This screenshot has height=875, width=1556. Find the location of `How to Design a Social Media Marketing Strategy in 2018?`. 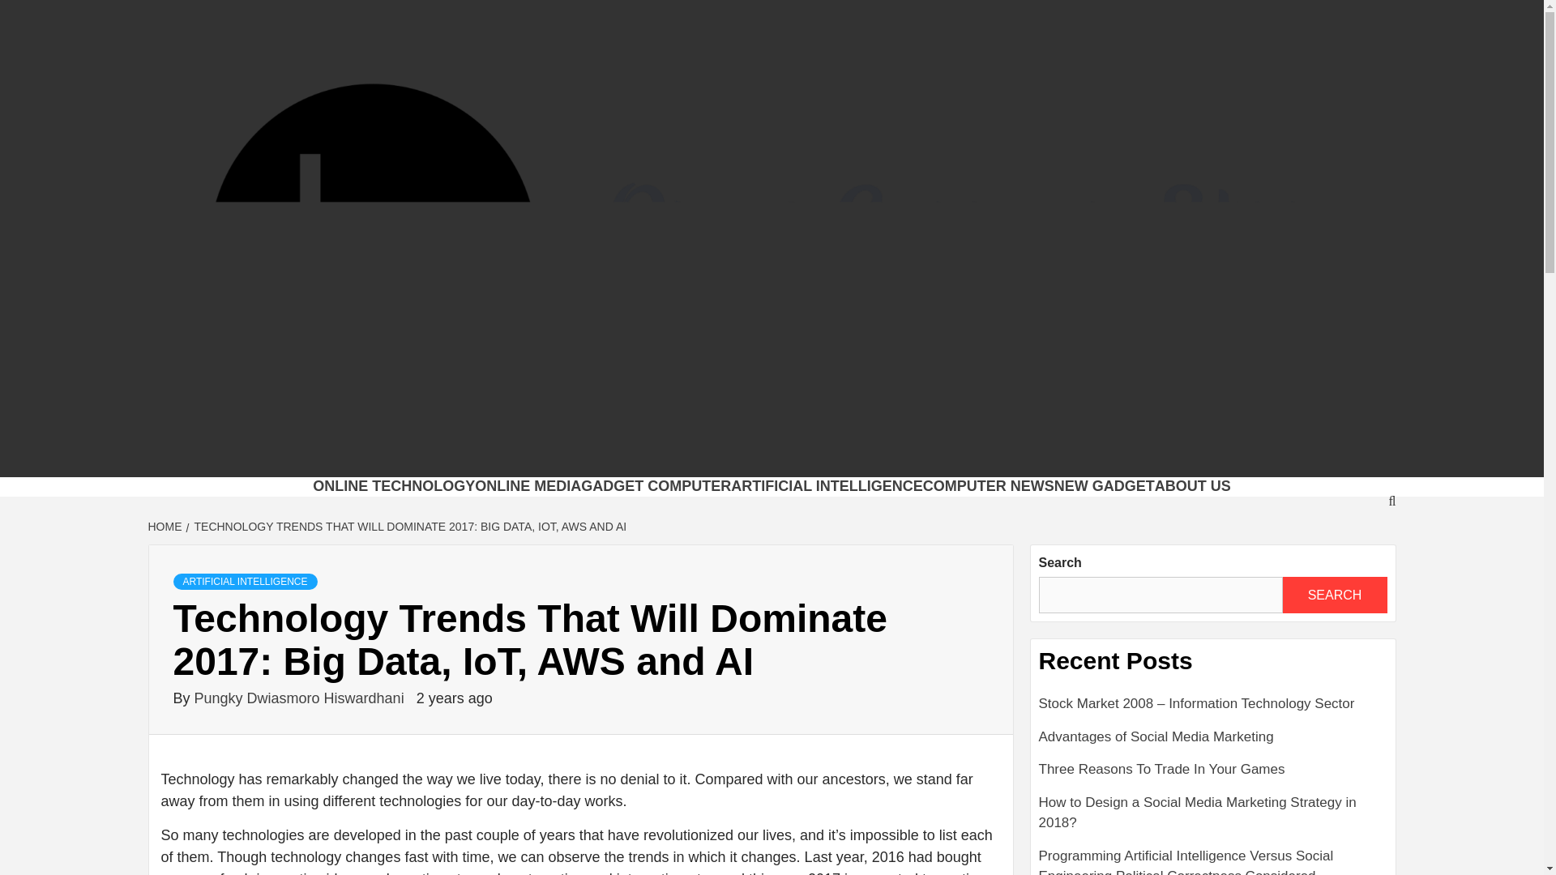

How to Design a Social Media Marketing Strategy in 2018? is located at coordinates (1213, 819).